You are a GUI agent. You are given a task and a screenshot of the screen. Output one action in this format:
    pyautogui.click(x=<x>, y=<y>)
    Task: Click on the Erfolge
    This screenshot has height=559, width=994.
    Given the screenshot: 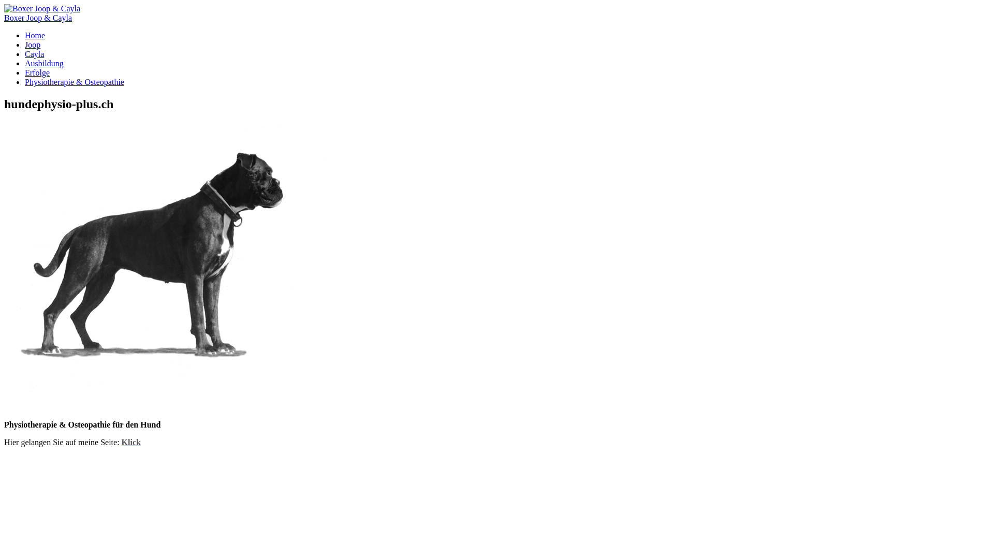 What is the action you would take?
    pyautogui.click(x=37, y=72)
    